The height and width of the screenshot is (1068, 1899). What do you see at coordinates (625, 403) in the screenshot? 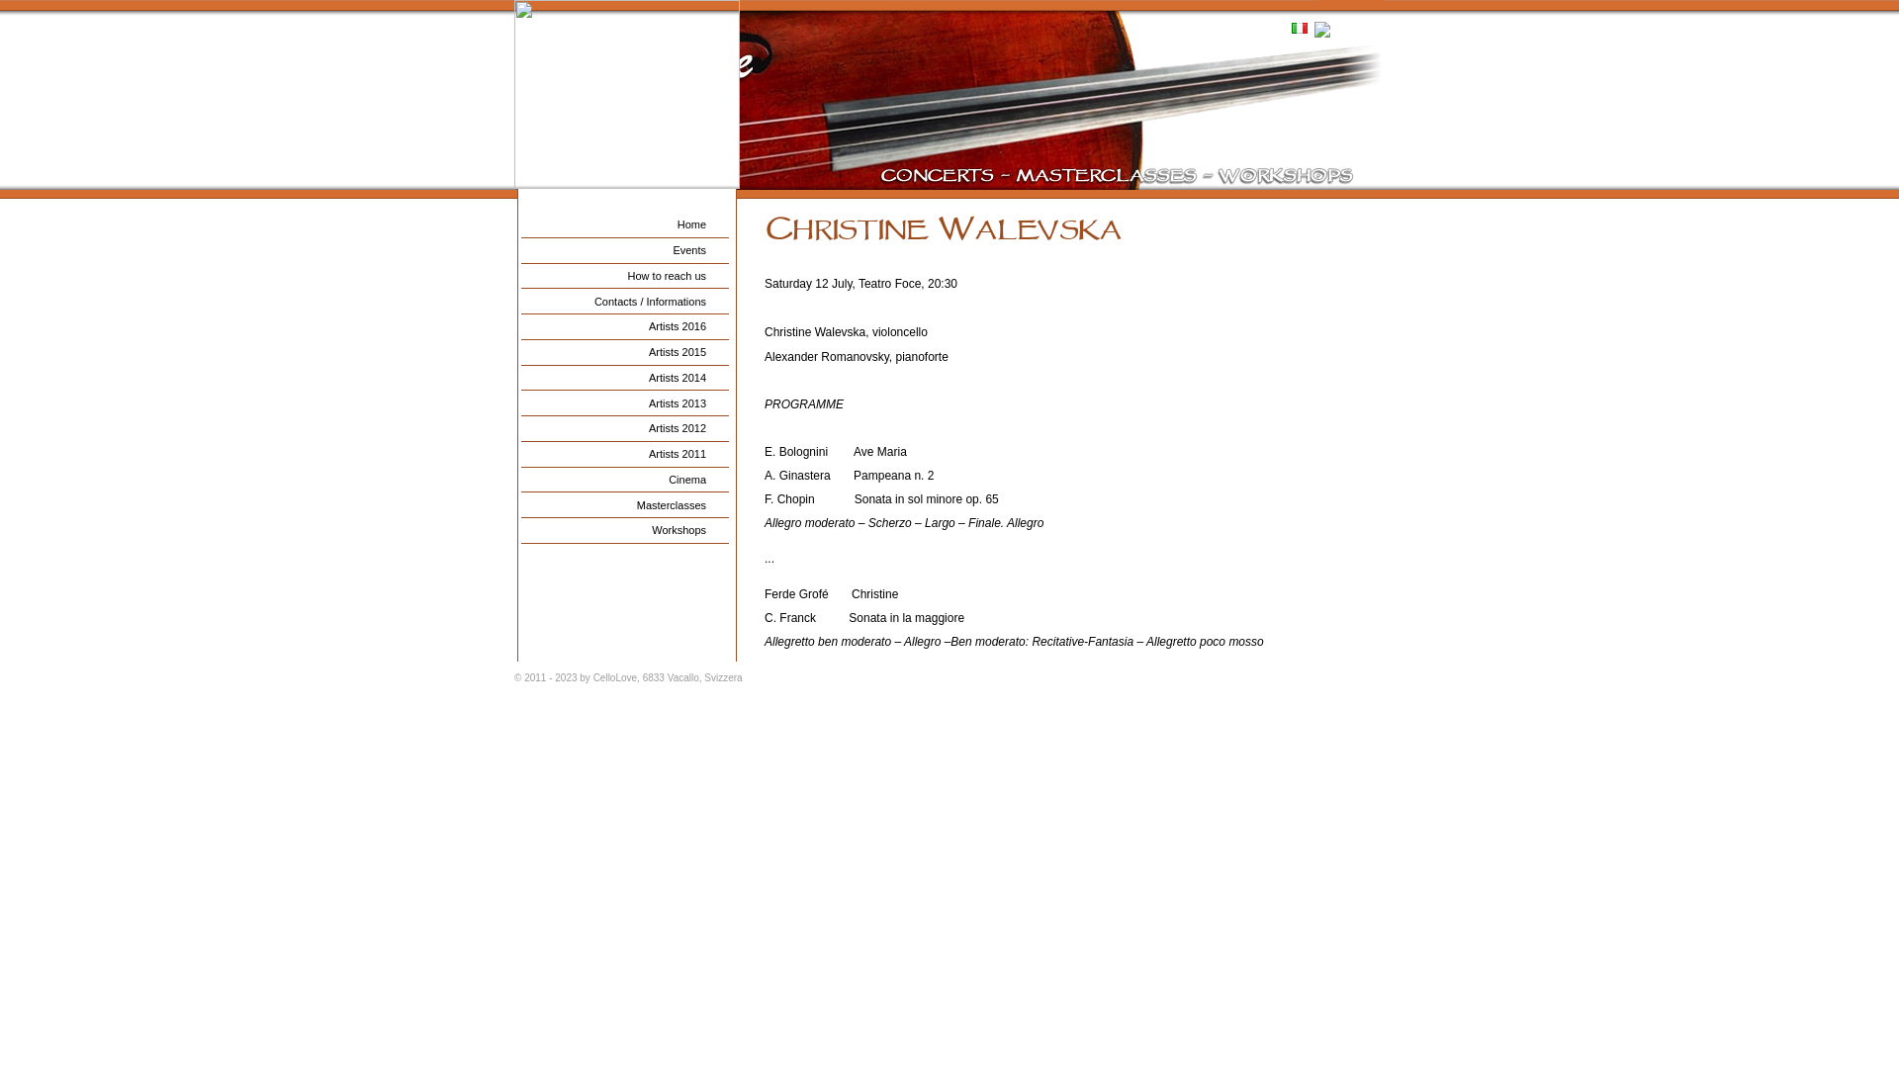
I see `Artists 2013` at bounding box center [625, 403].